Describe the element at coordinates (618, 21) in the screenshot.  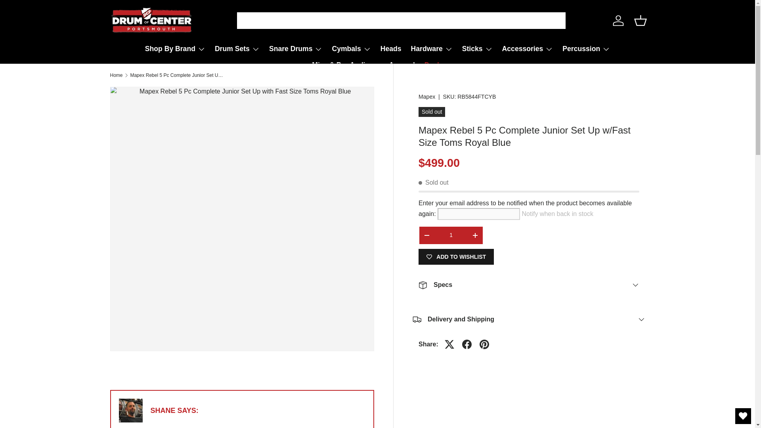
I see `Log in` at that location.